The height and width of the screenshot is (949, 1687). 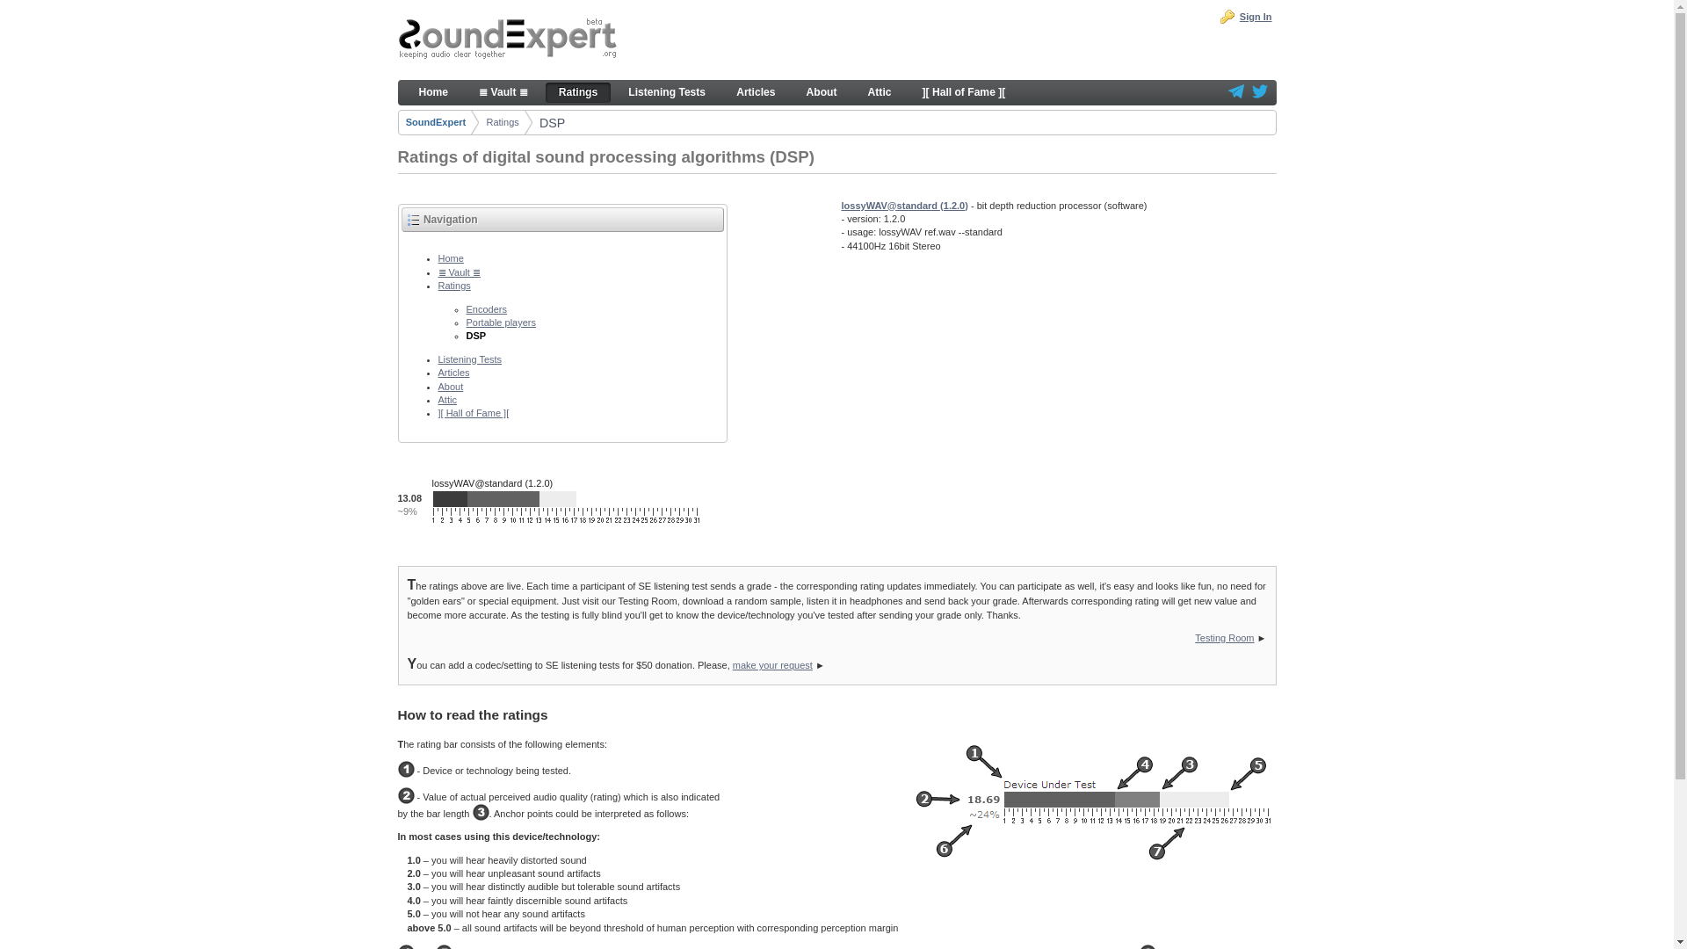 What do you see at coordinates (450, 387) in the screenshot?
I see `About` at bounding box center [450, 387].